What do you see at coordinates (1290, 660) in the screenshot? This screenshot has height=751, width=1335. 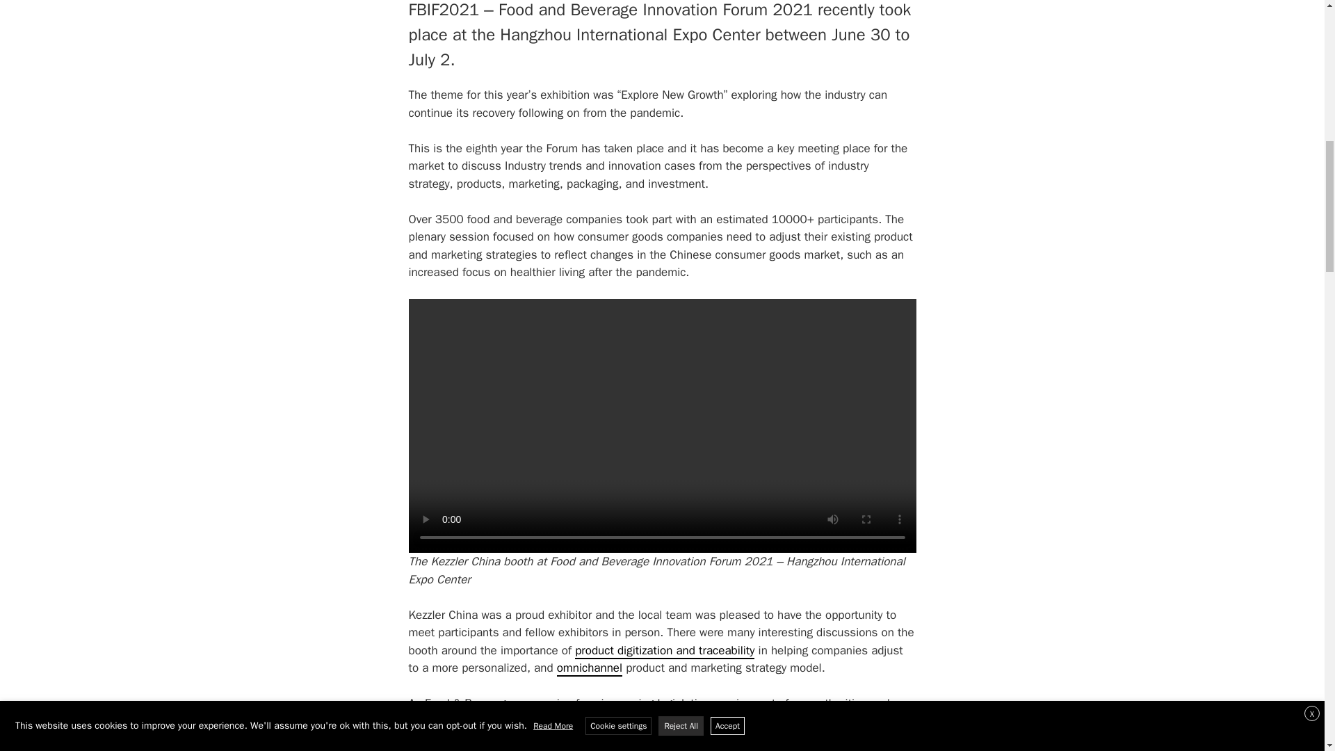 I see `Scroll back to top` at bounding box center [1290, 660].